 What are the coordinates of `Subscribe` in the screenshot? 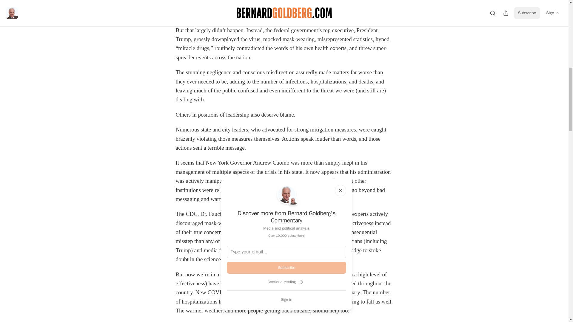 It's located at (286, 268).